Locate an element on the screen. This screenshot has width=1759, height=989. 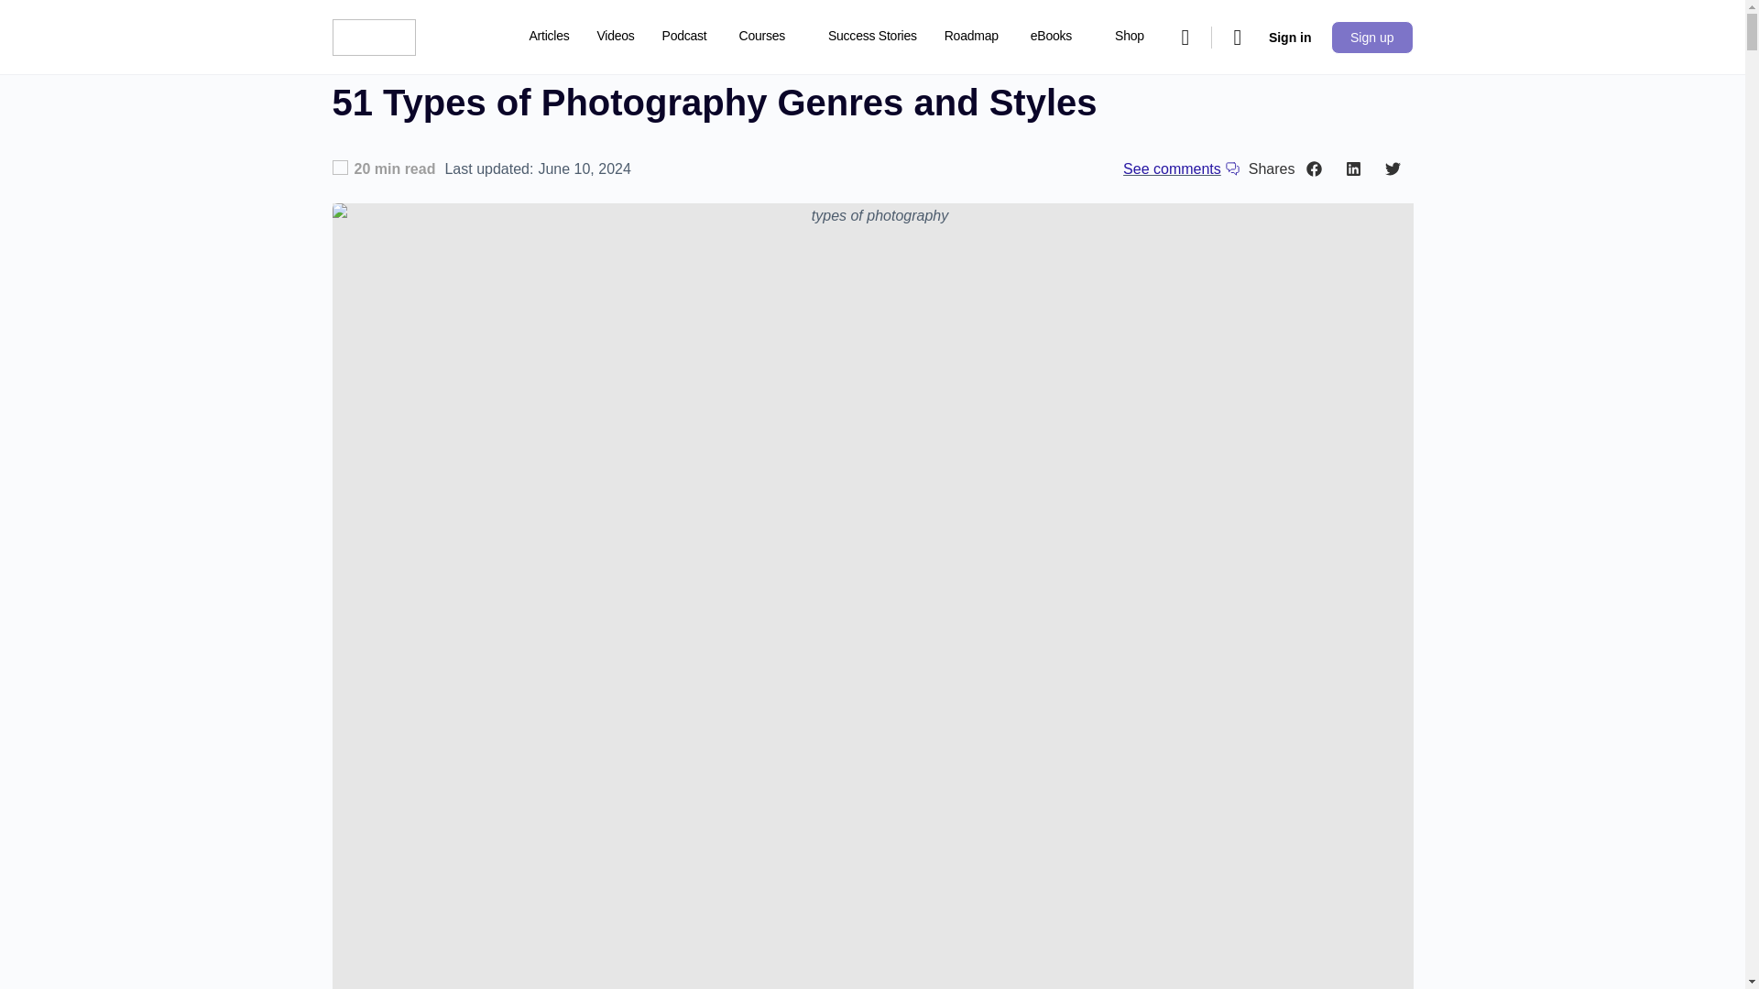
Success Stories is located at coordinates (872, 37).